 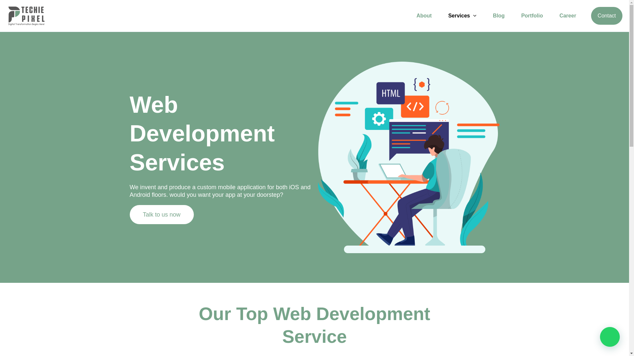 What do you see at coordinates (568, 16) in the screenshot?
I see `Career` at bounding box center [568, 16].